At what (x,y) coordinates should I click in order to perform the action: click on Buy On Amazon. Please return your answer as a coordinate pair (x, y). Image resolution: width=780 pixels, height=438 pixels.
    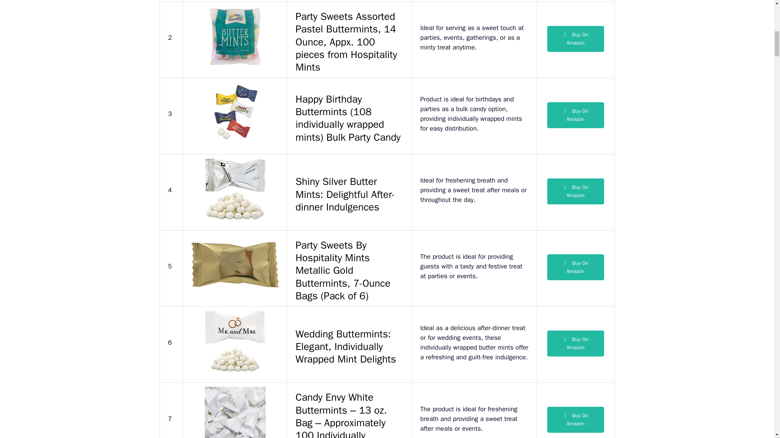
    Looking at the image, I should click on (575, 115).